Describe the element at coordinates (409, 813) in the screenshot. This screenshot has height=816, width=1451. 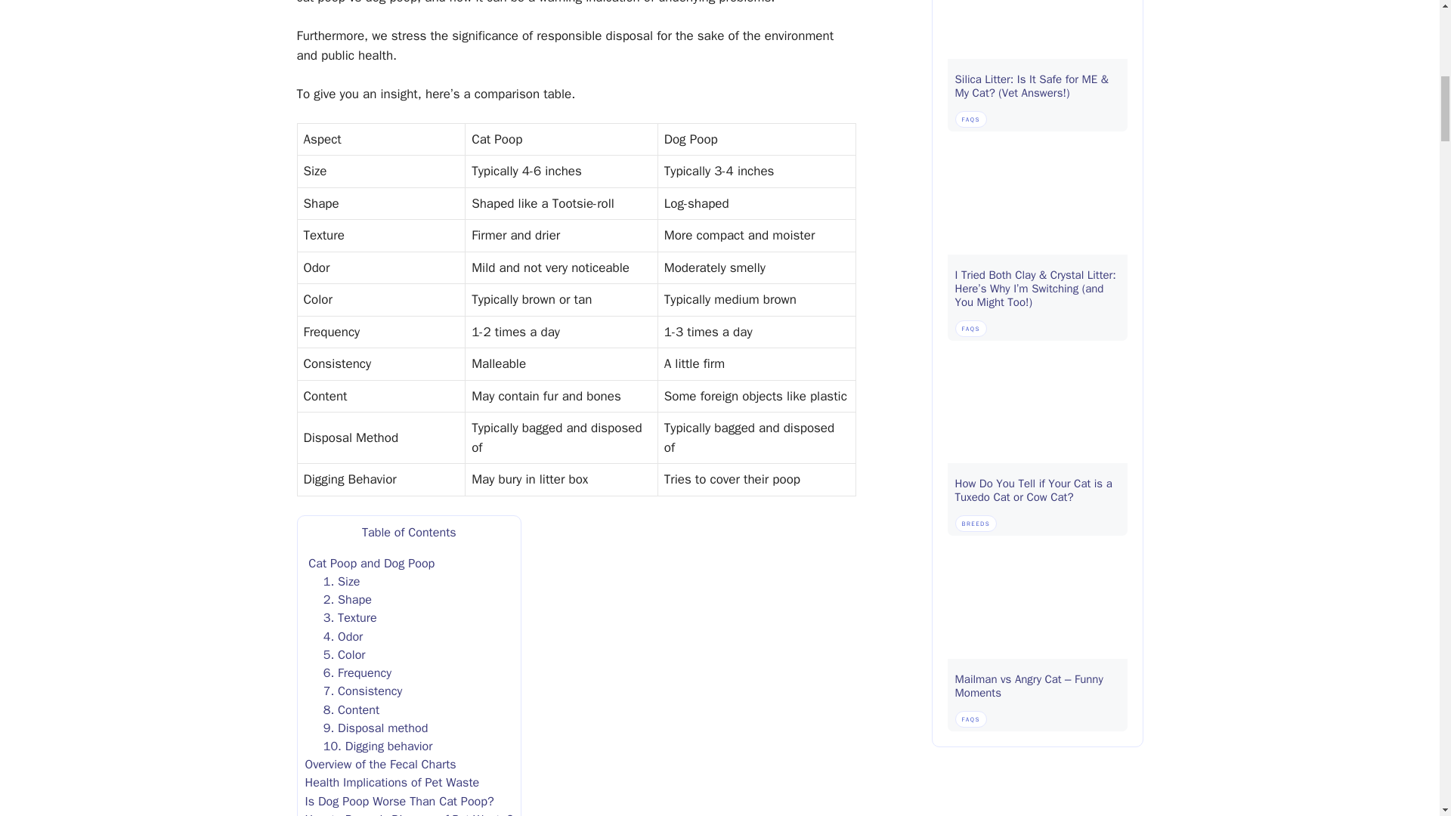
I see `How to Properly Dispose of Pet Waste?` at that location.